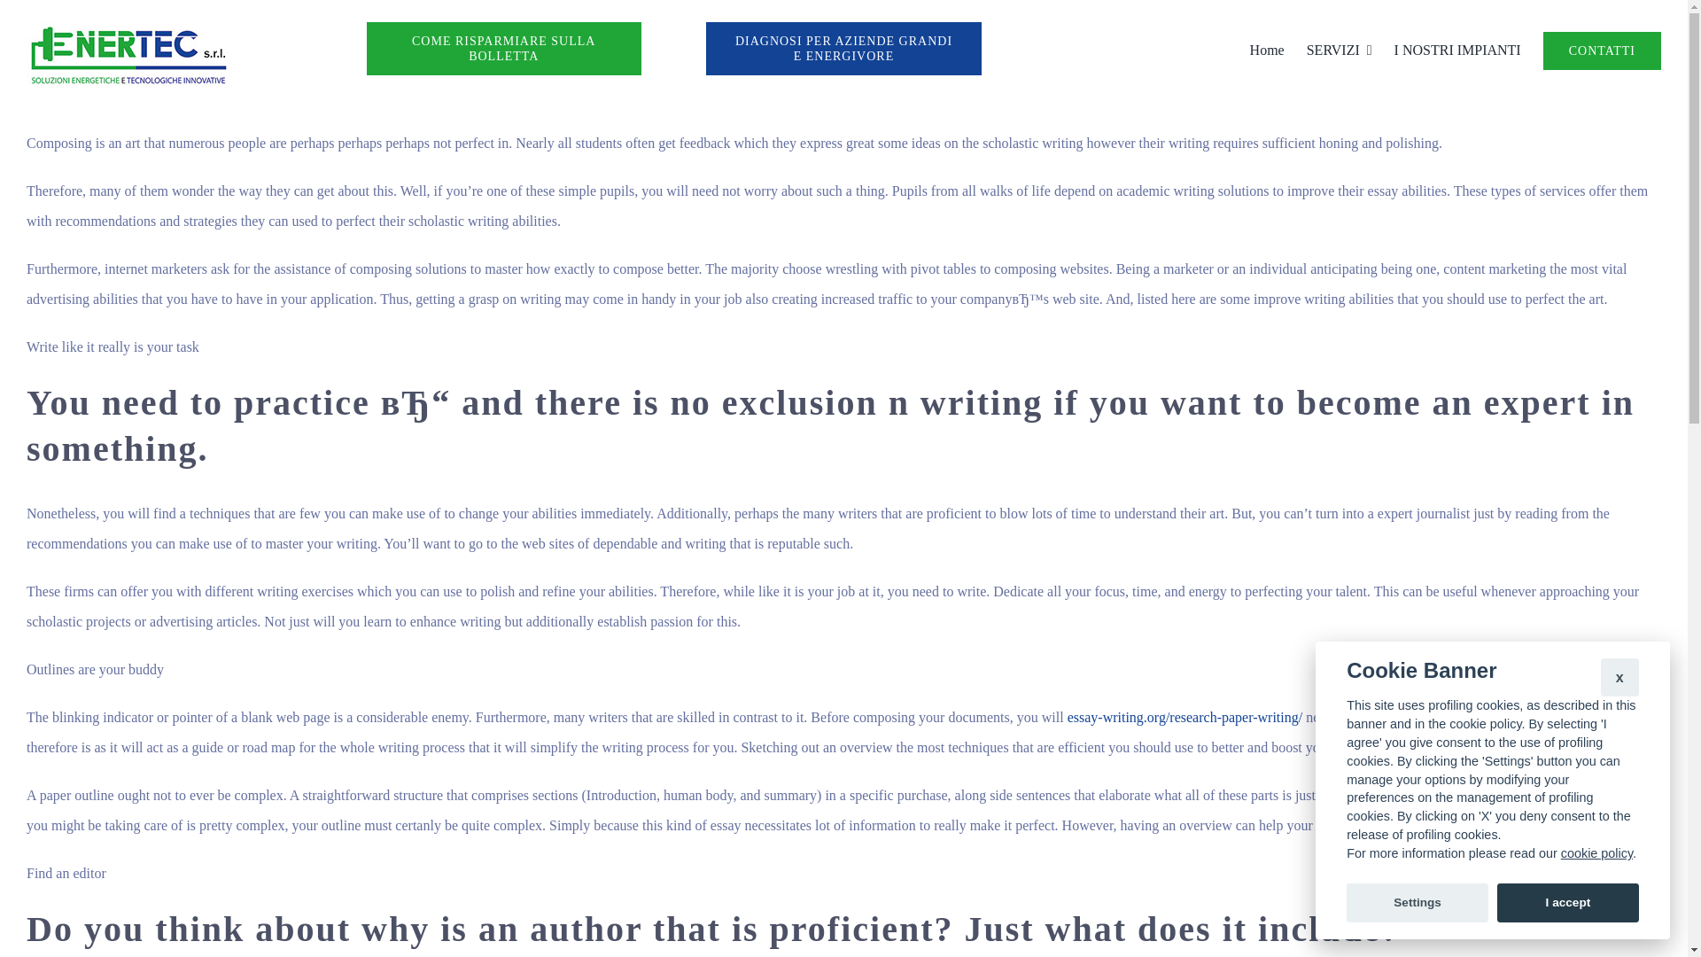  Describe the element at coordinates (503, 48) in the screenshot. I see `COME RISPARMIARE SULLA BOLLETTA` at that location.